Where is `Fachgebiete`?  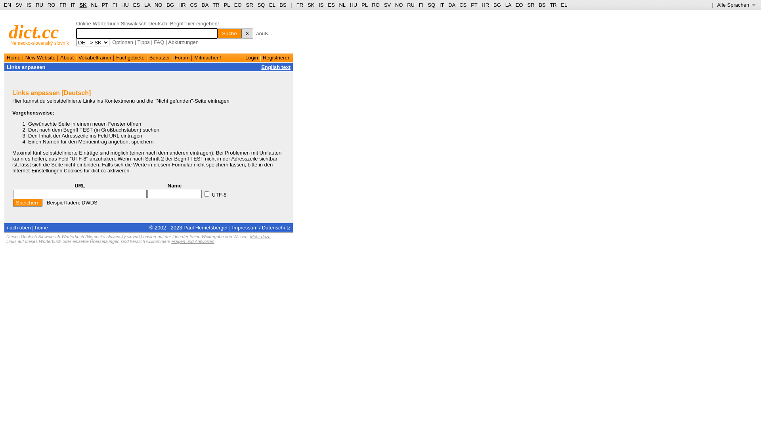 Fachgebiete is located at coordinates (130, 58).